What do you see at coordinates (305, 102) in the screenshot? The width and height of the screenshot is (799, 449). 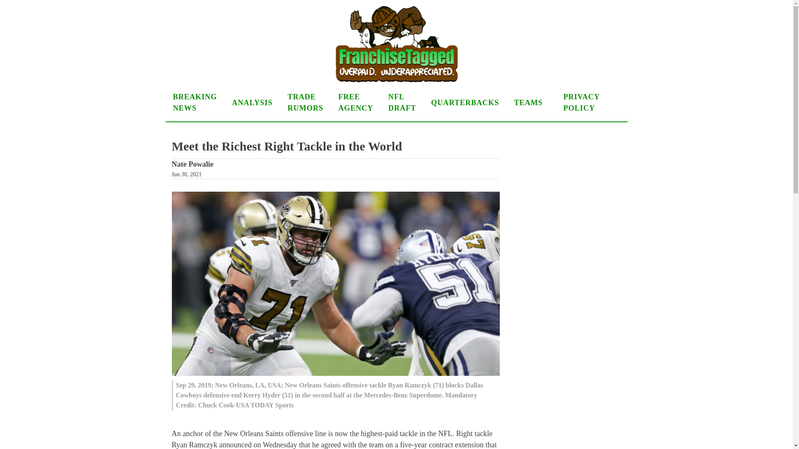 I see `TRADE RUMORS` at bounding box center [305, 102].